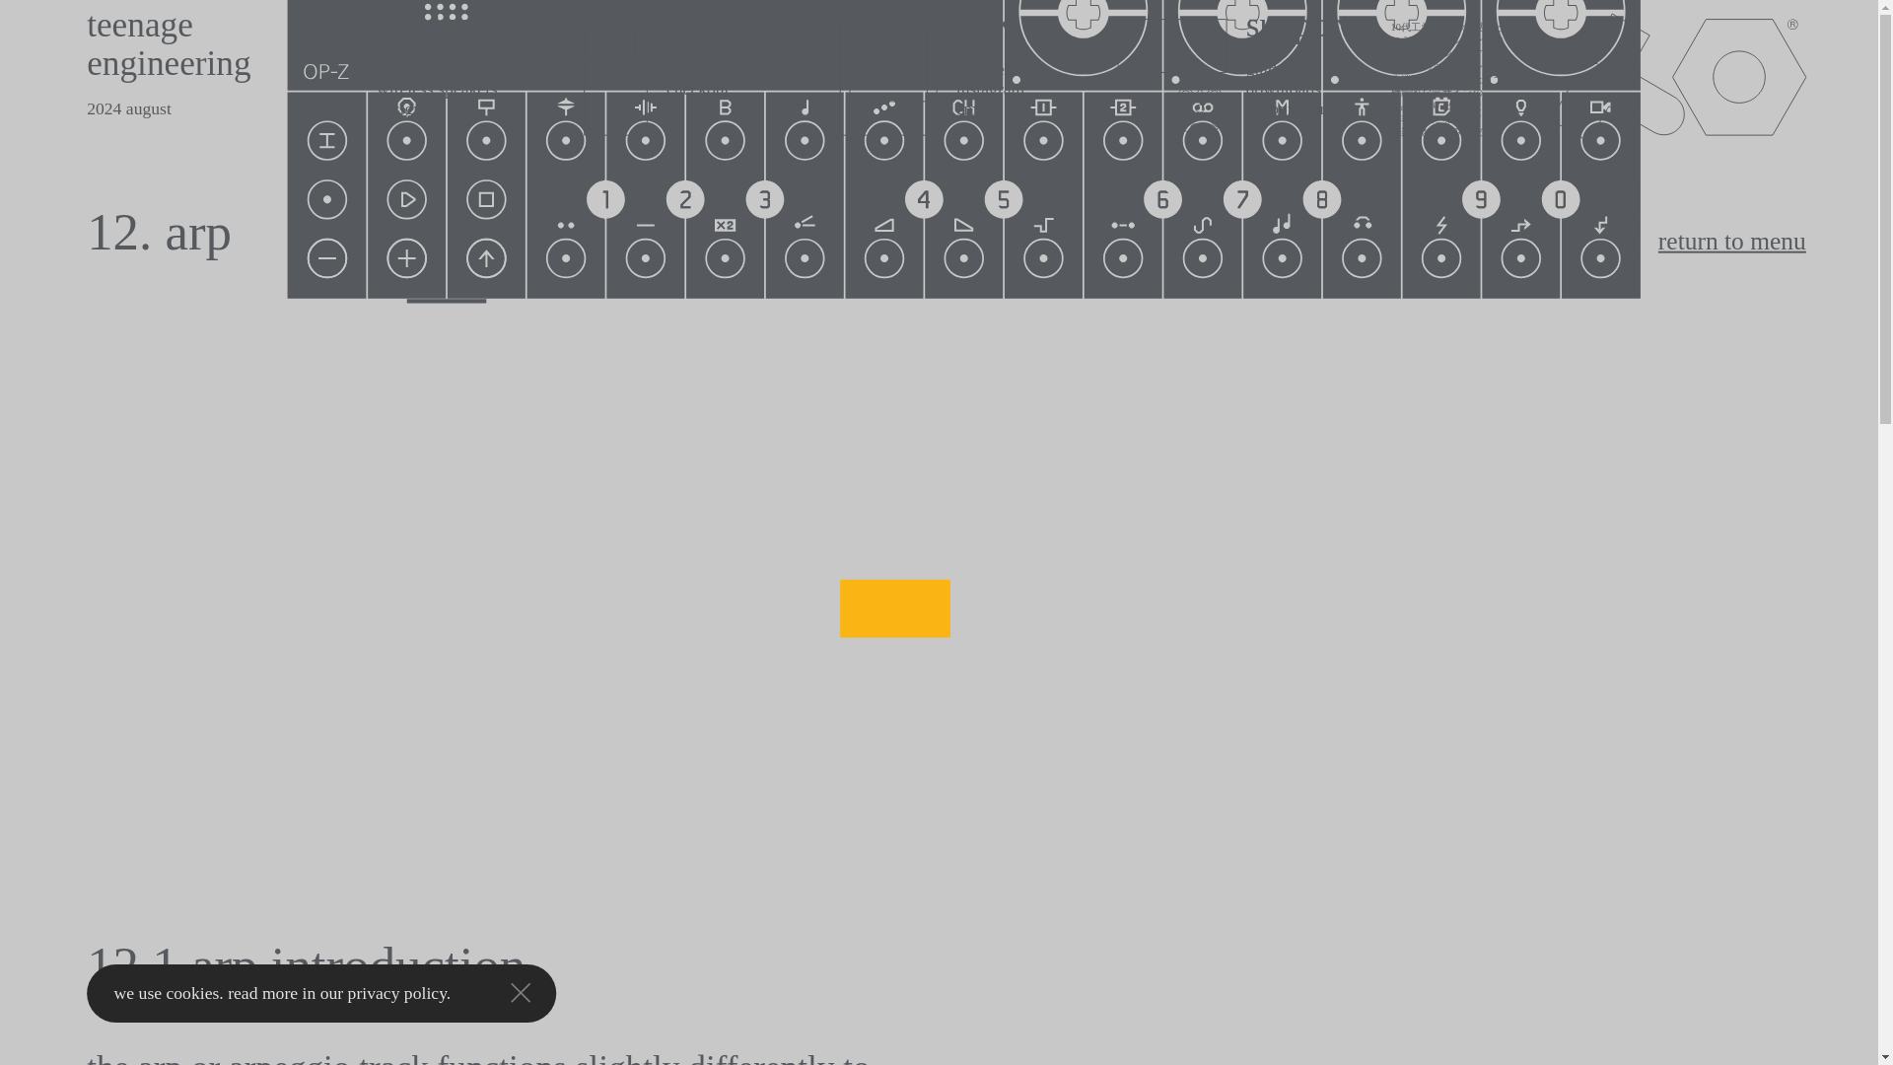  Describe the element at coordinates (1270, 104) in the screenshot. I see `support portal` at that location.